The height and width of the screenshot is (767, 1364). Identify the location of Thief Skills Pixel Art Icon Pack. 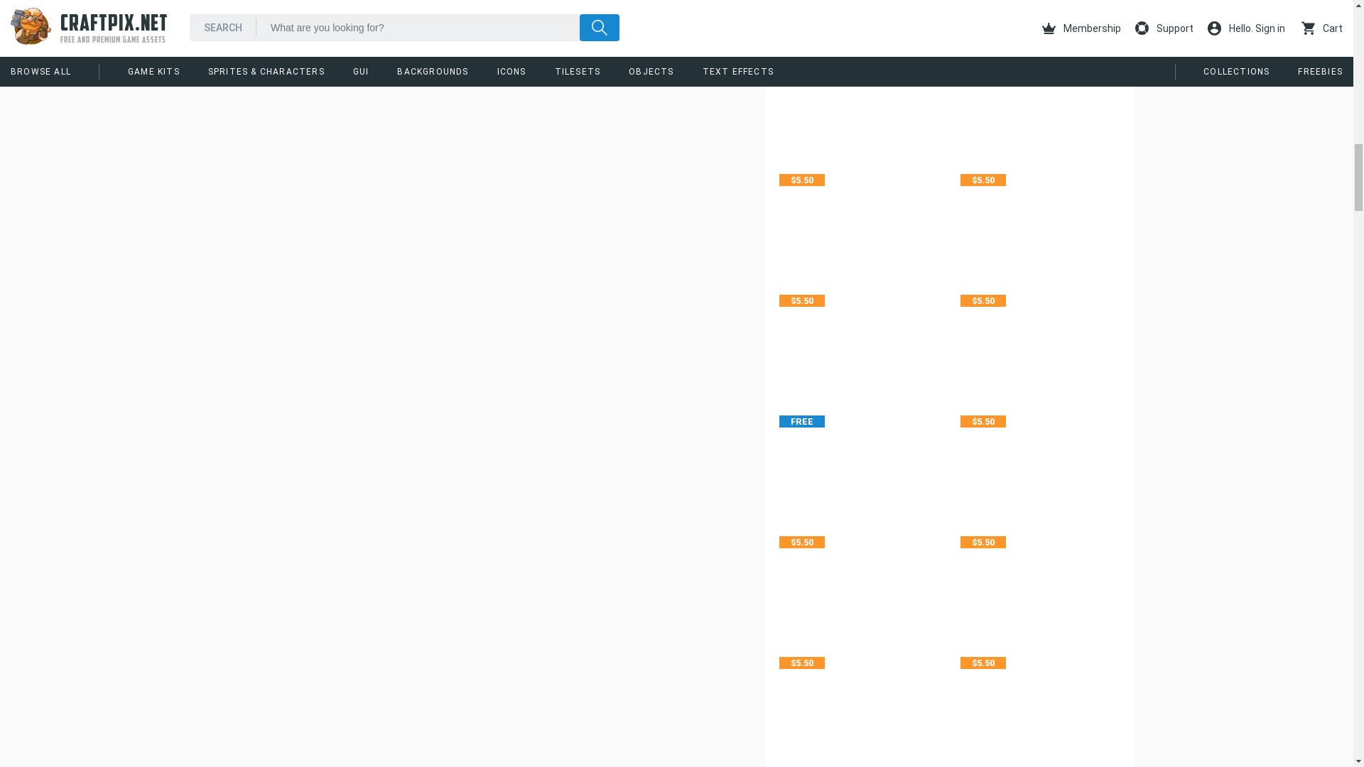
(1040, 16).